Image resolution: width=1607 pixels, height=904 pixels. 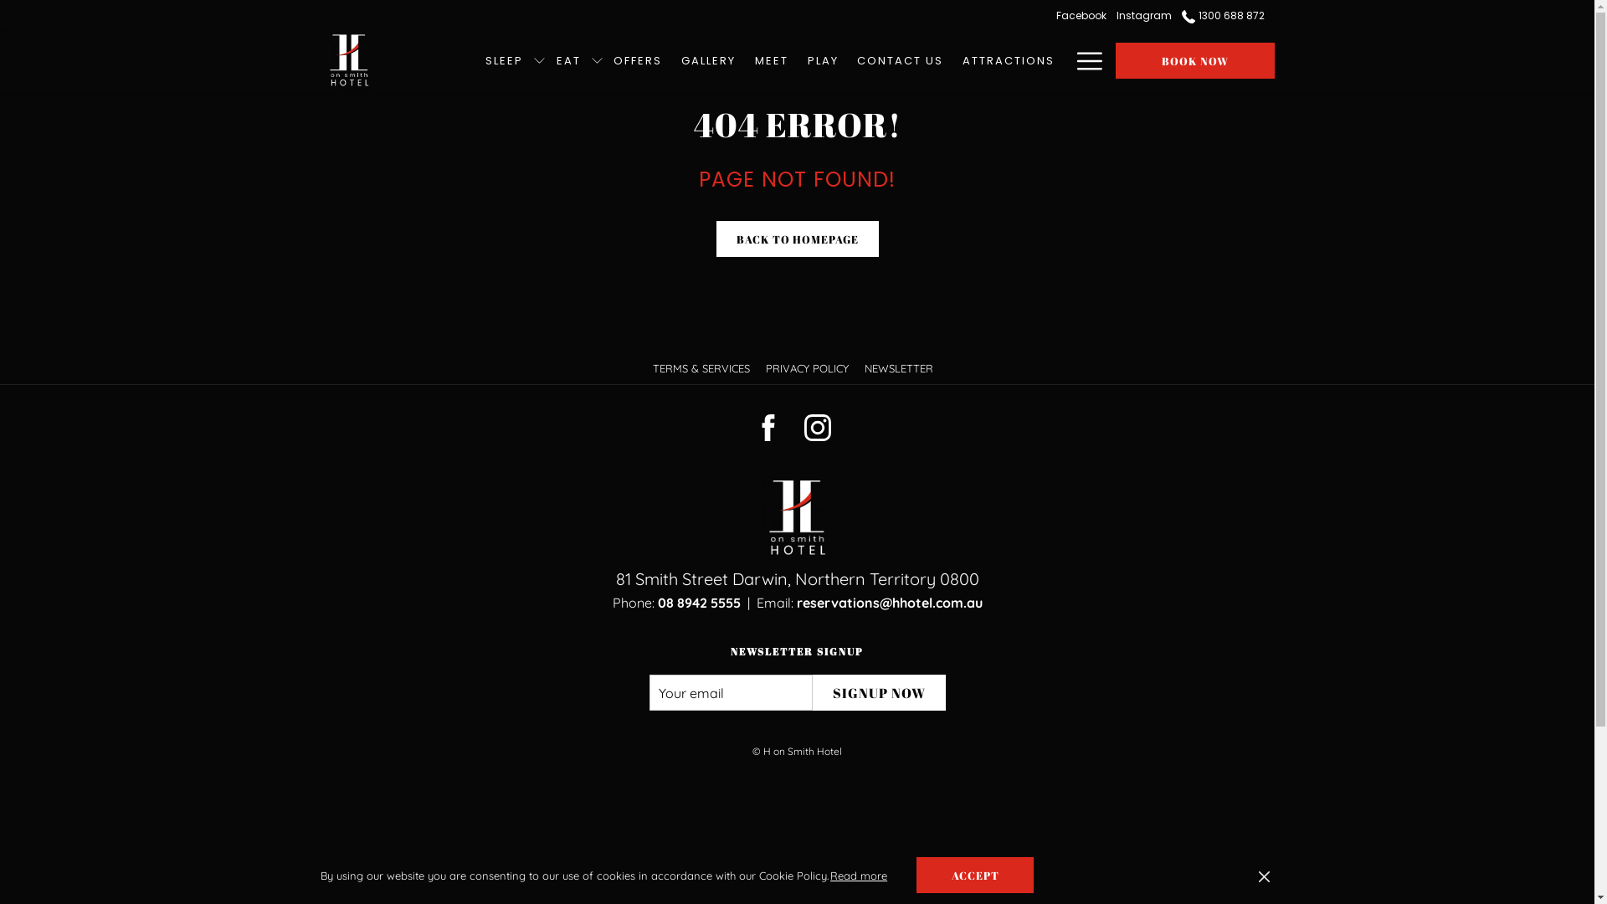 I want to click on ATTRACTIONS, so click(x=1009, y=60).